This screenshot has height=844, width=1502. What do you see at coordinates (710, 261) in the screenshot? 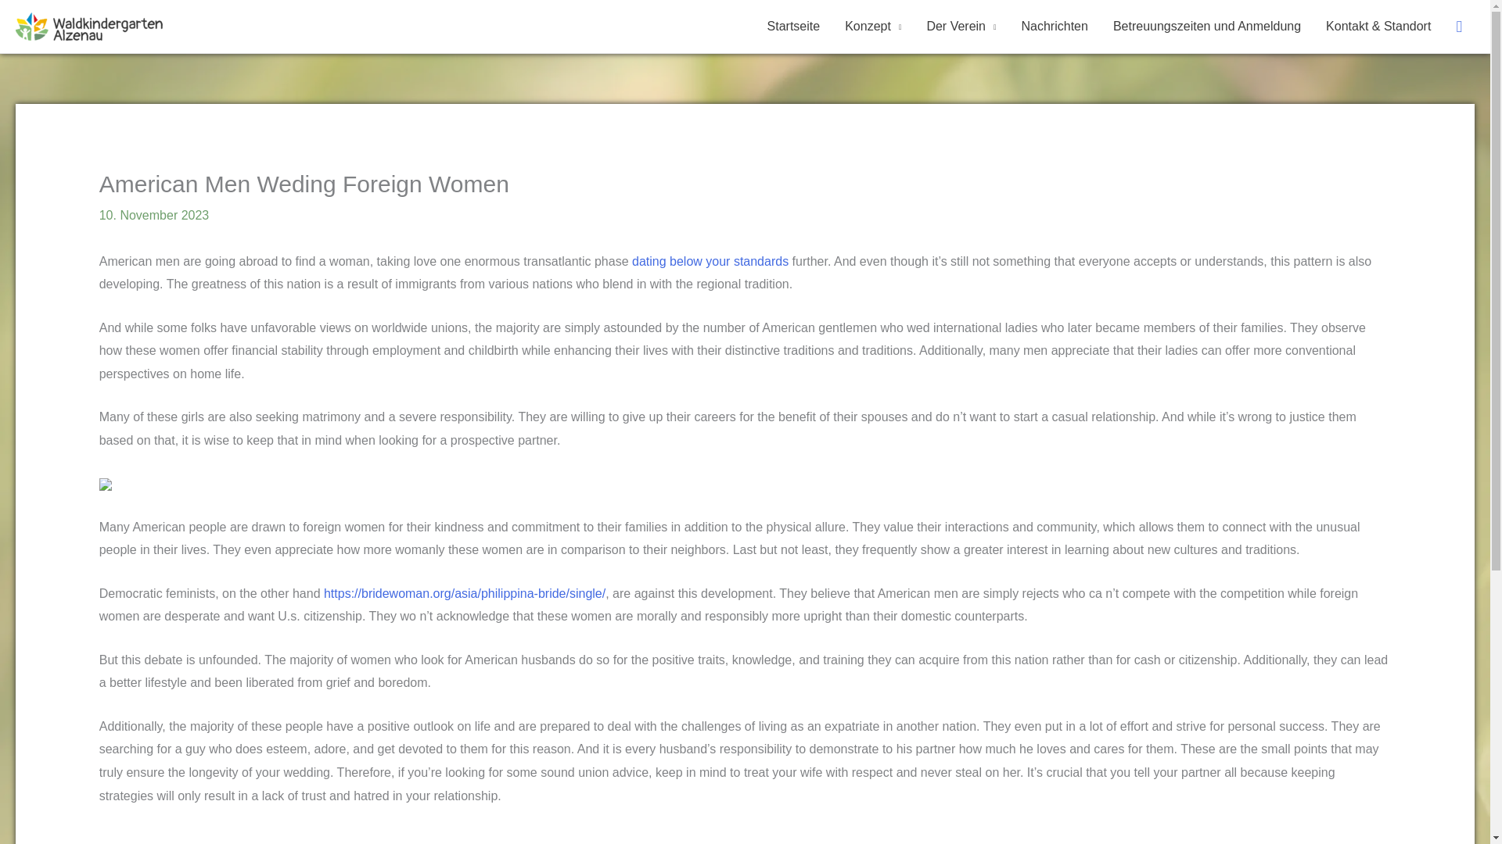
I see `dating below your standards` at bounding box center [710, 261].